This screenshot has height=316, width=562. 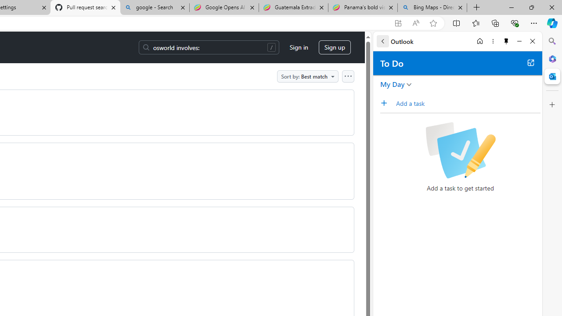 What do you see at coordinates (460, 150) in the screenshot?
I see `Checkbox with a pencil` at bounding box center [460, 150].